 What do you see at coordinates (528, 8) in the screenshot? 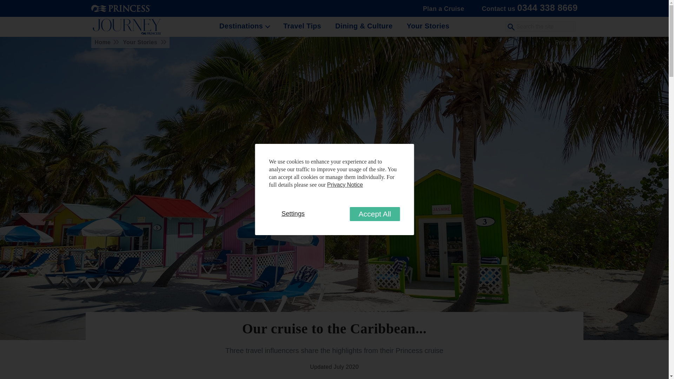
I see `Contact us 0344 338 8669` at bounding box center [528, 8].